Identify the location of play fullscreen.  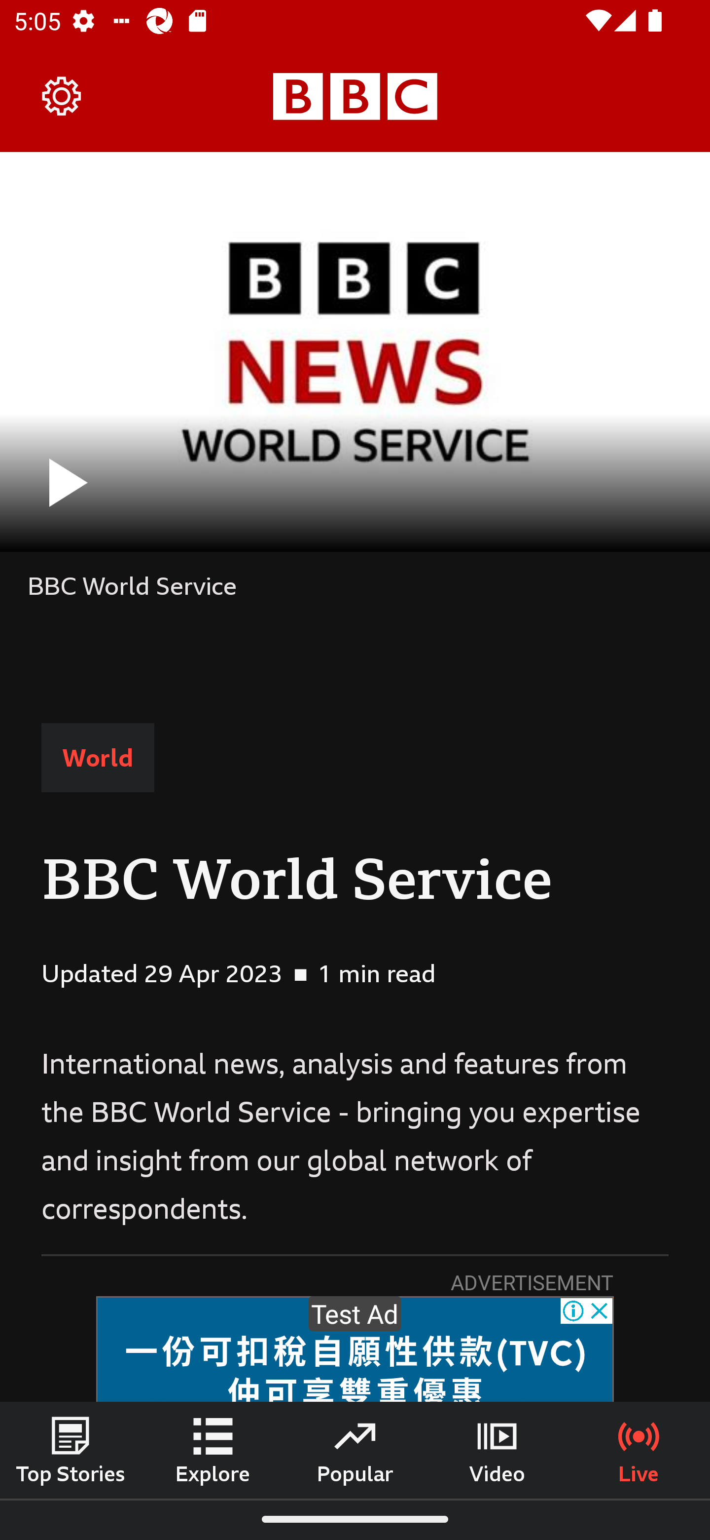
(355, 351).